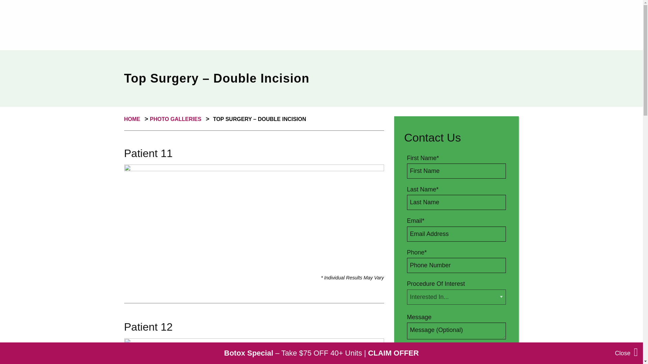 This screenshot has height=364, width=648. I want to click on Go to Photo Galleries., so click(177, 119).